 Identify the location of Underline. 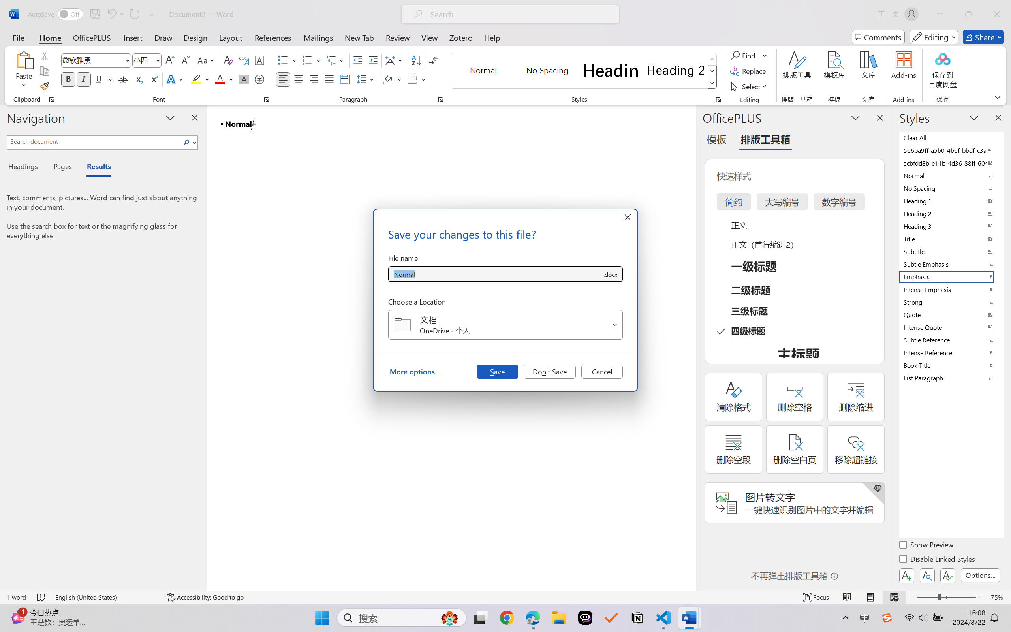
(103, 79).